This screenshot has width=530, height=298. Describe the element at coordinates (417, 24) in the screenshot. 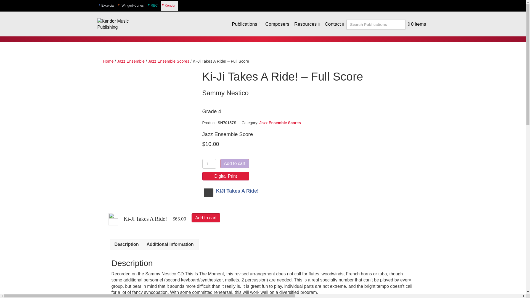

I see `Start shopping` at that location.